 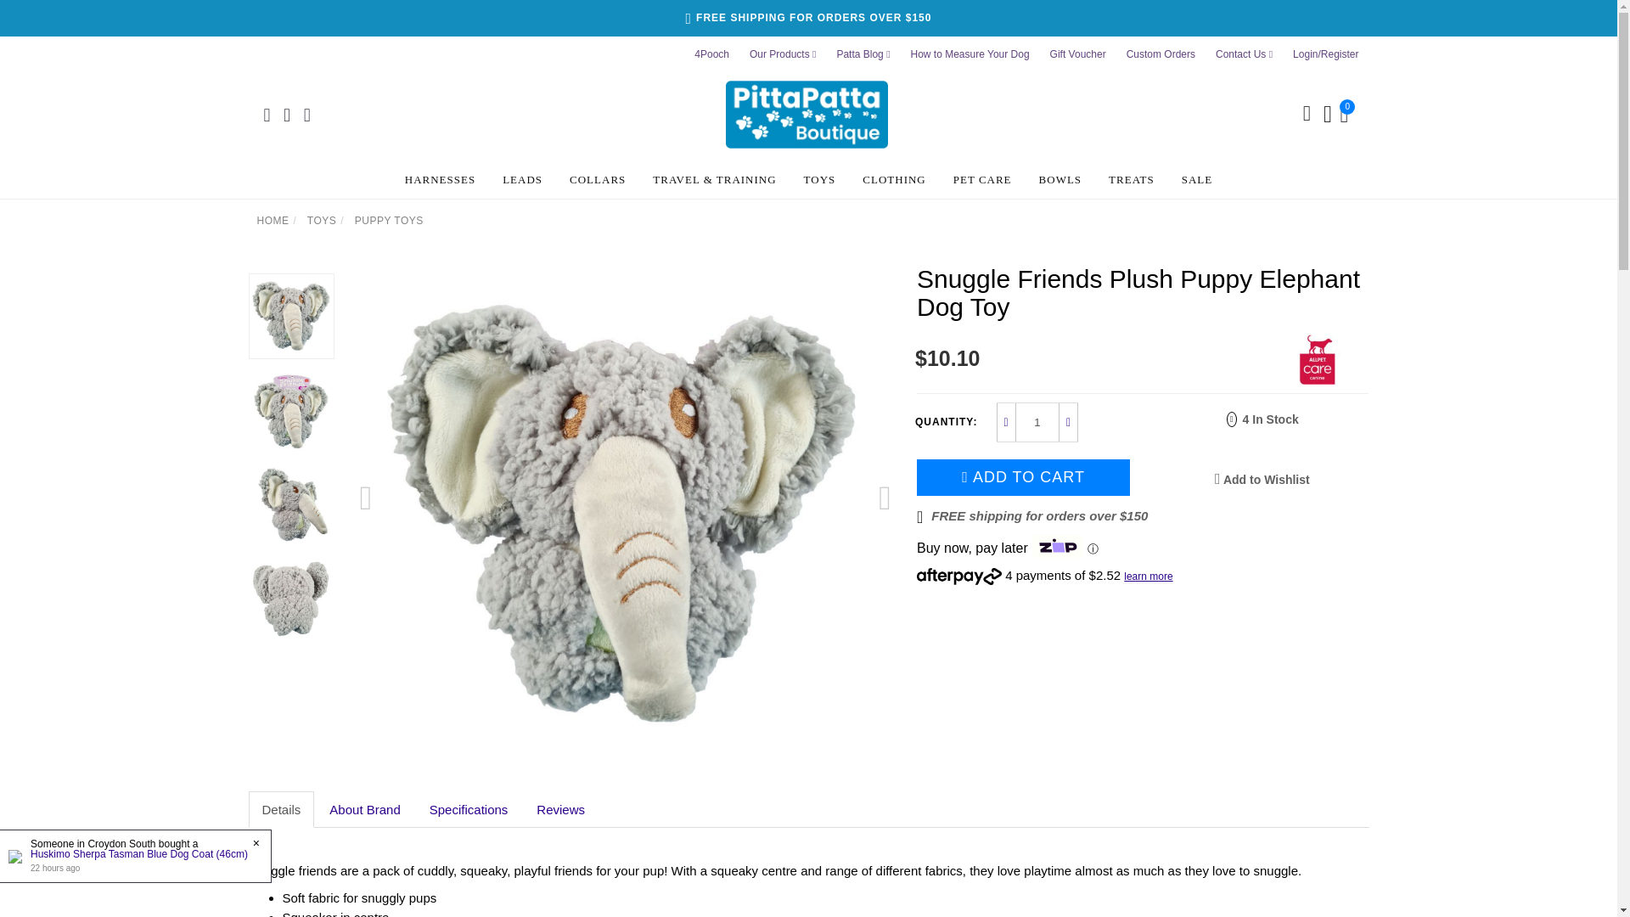 What do you see at coordinates (783, 54) in the screenshot?
I see `Our Products` at bounding box center [783, 54].